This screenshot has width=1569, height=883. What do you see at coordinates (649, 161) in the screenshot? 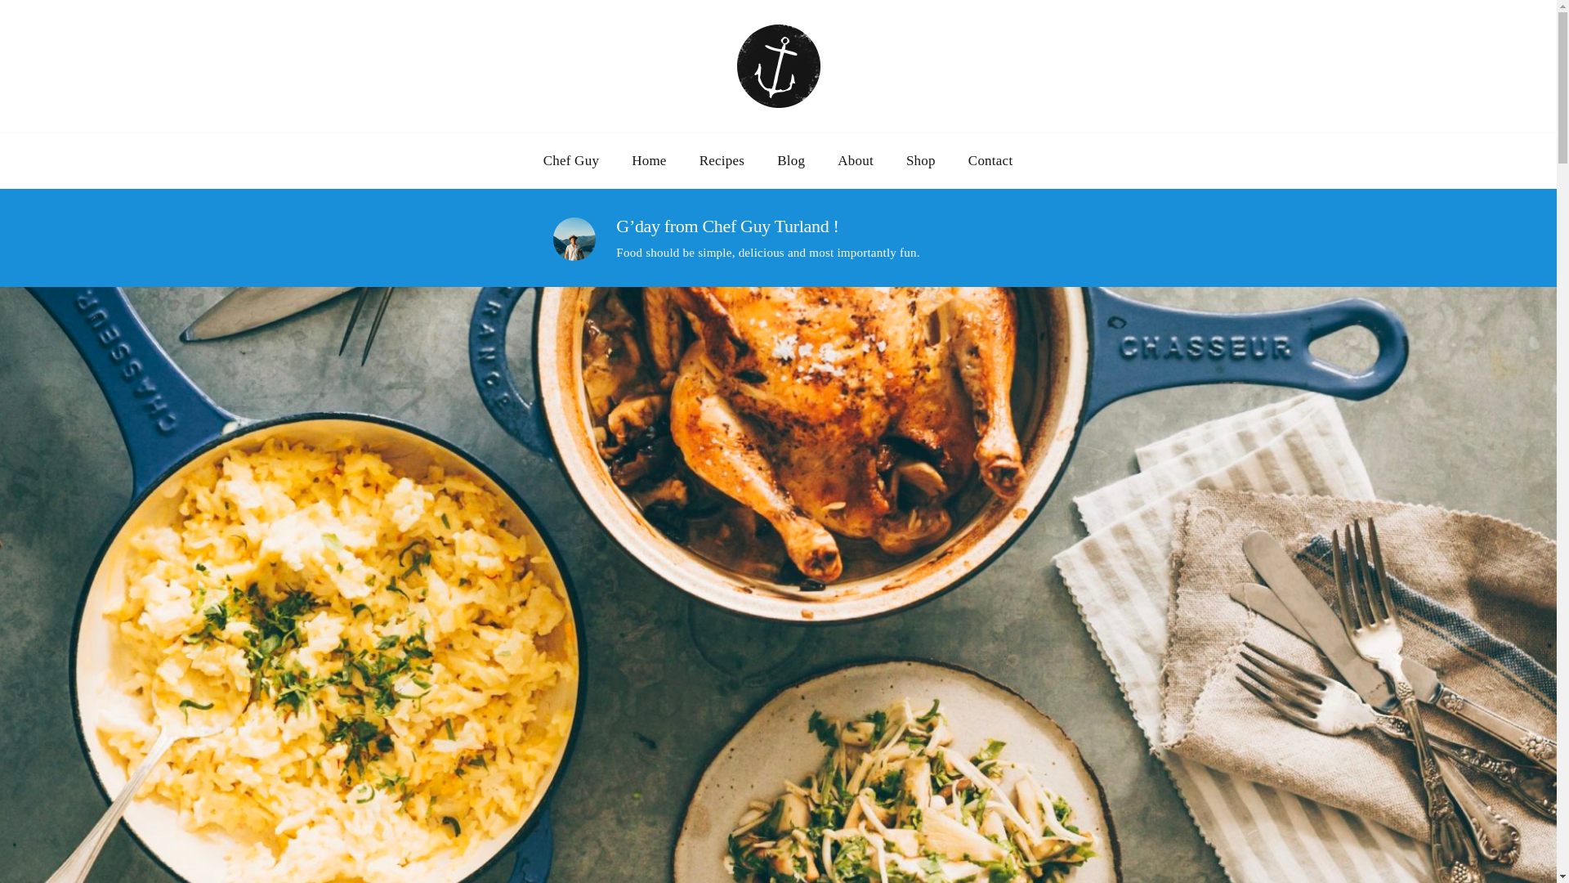
I see `Home` at bounding box center [649, 161].